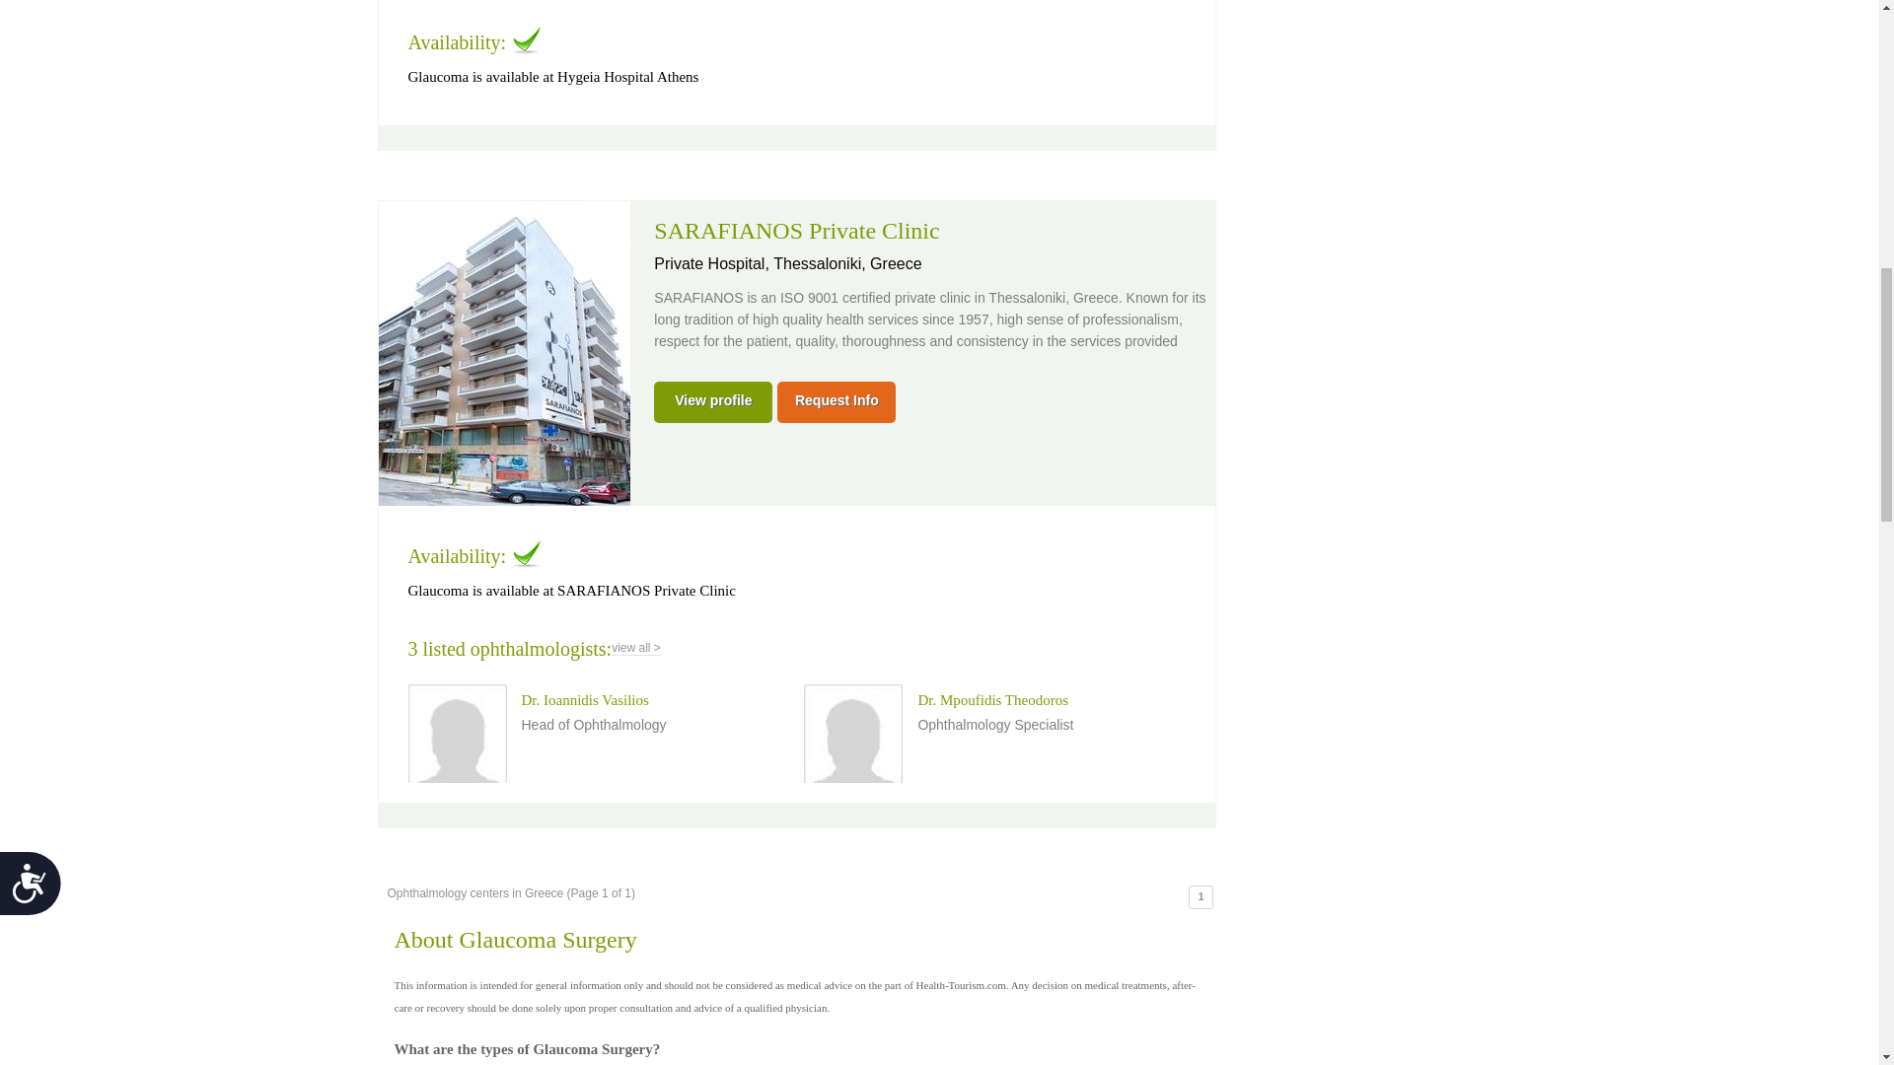 The height and width of the screenshot is (1065, 1894). What do you see at coordinates (712, 264) in the screenshot?
I see `Private Hospital, ` at bounding box center [712, 264].